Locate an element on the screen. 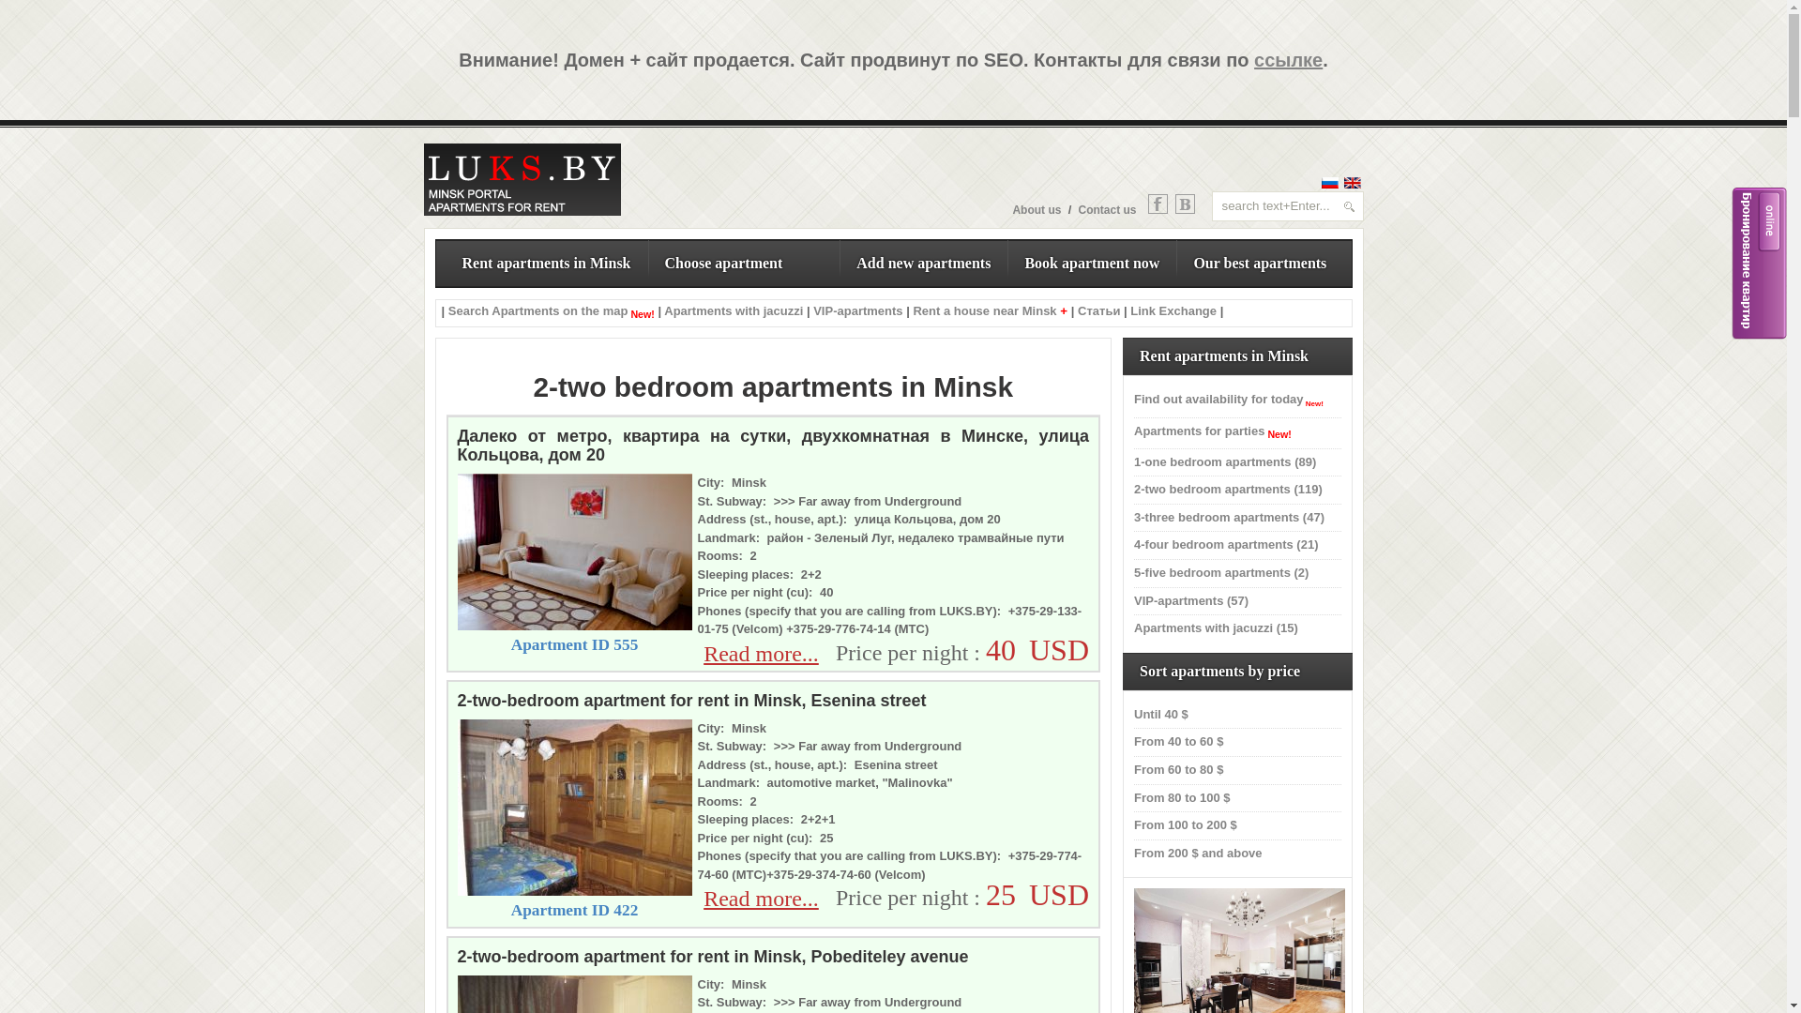 This screenshot has width=1801, height=1013. VIP-apartments is located at coordinates (857, 311).